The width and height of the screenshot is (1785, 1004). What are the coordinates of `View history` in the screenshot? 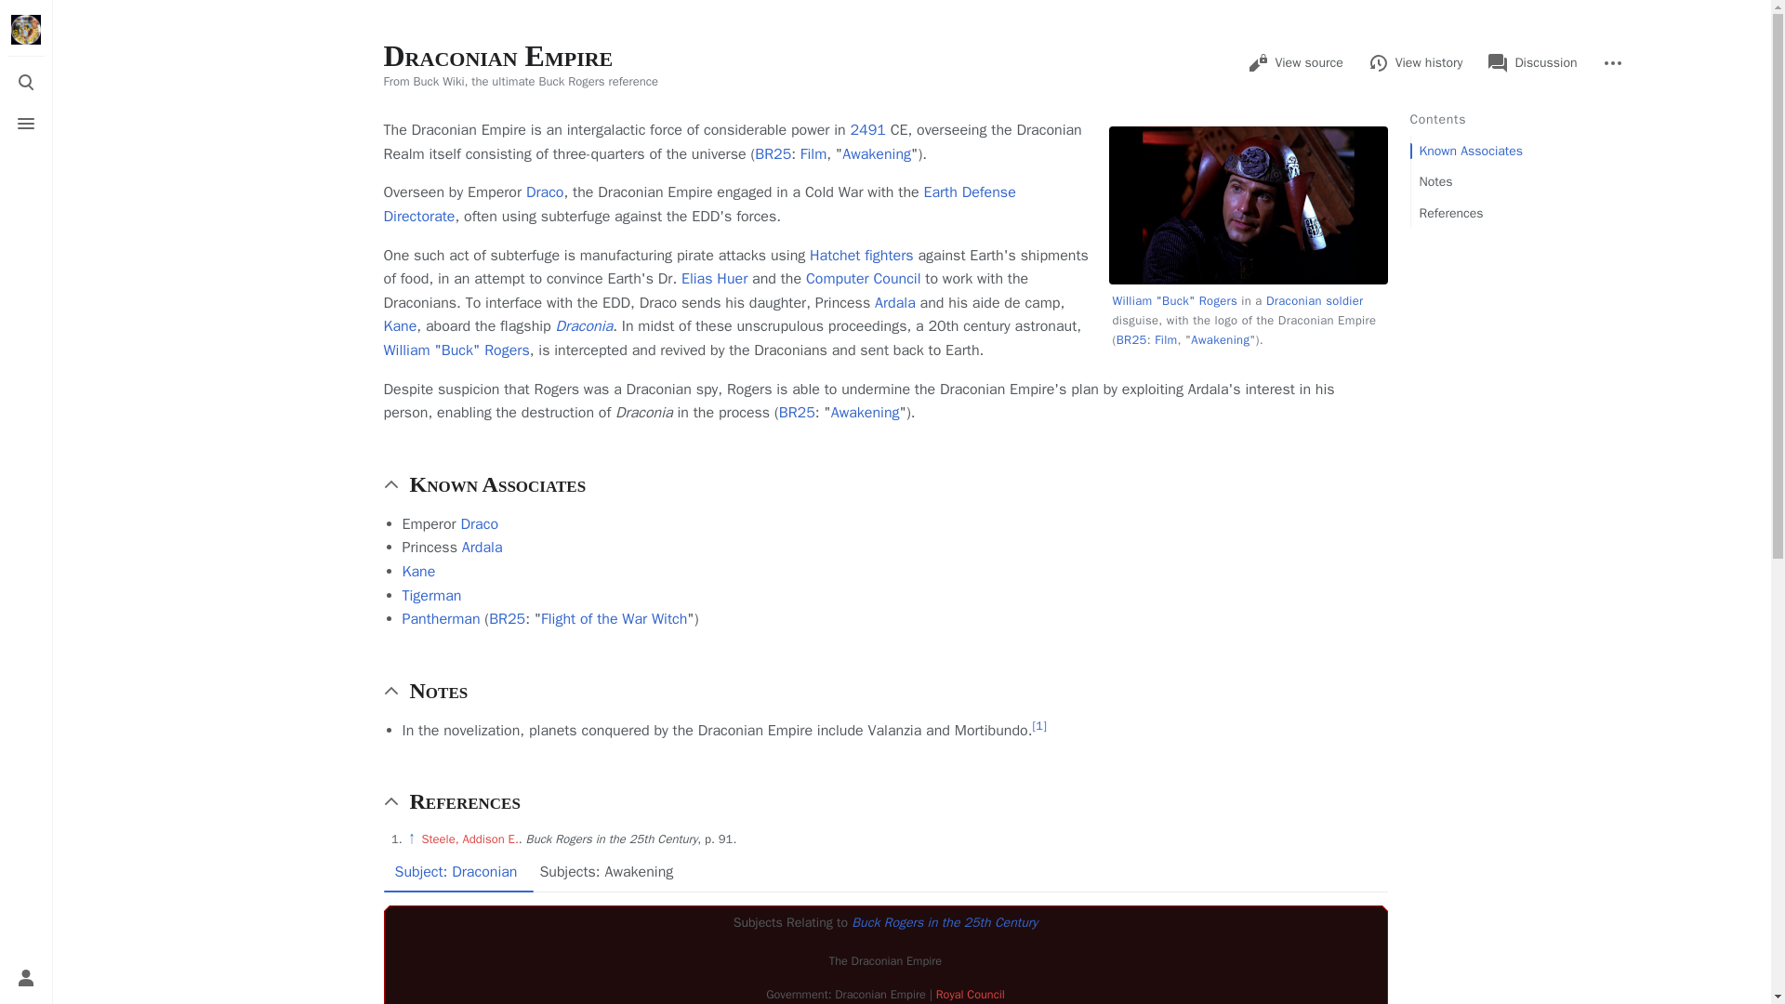 It's located at (1416, 63).